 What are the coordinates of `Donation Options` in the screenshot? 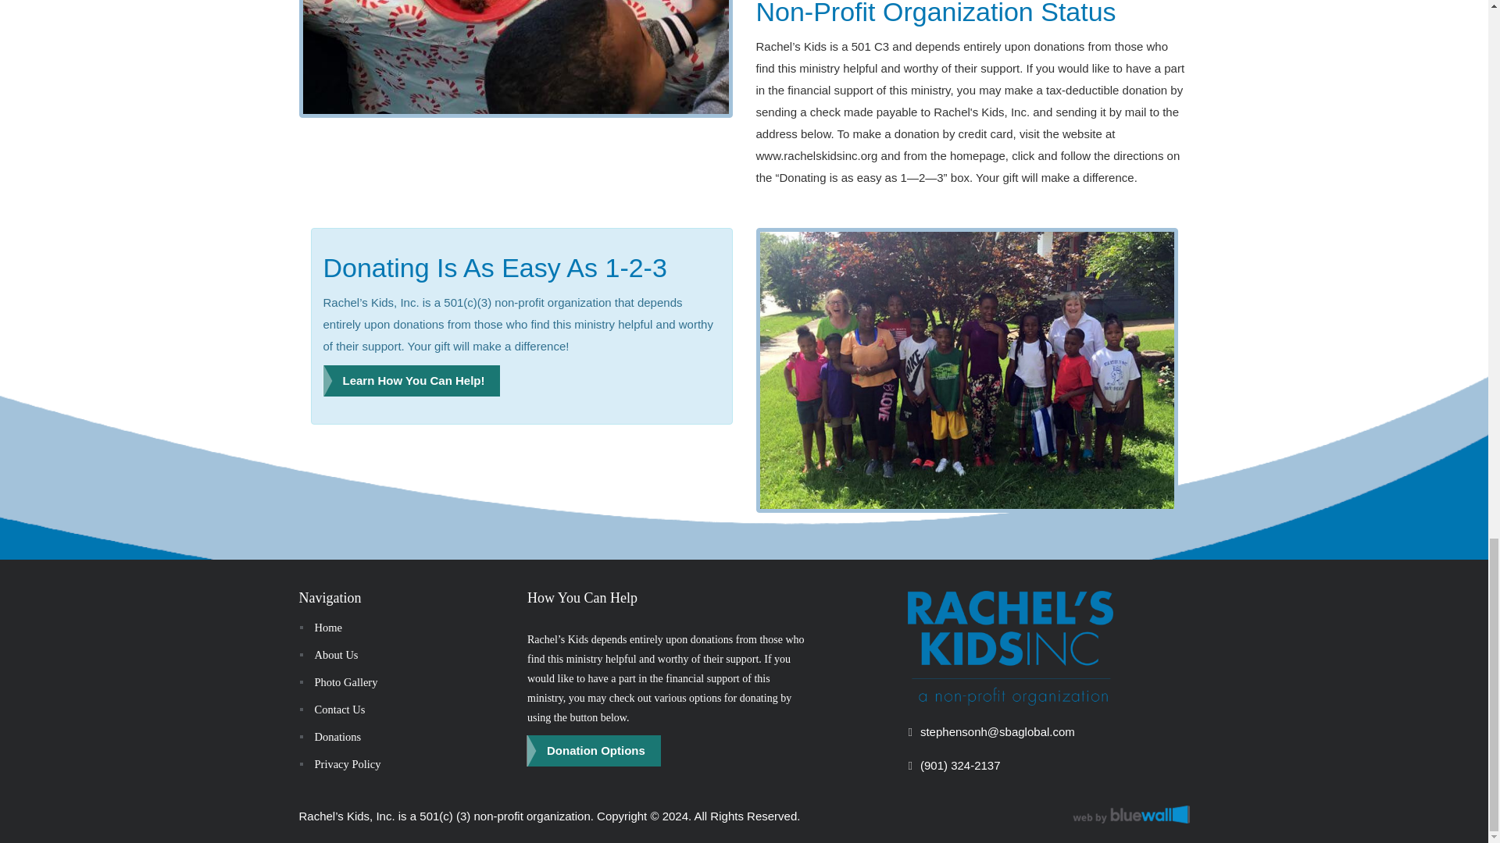 It's located at (594, 750).